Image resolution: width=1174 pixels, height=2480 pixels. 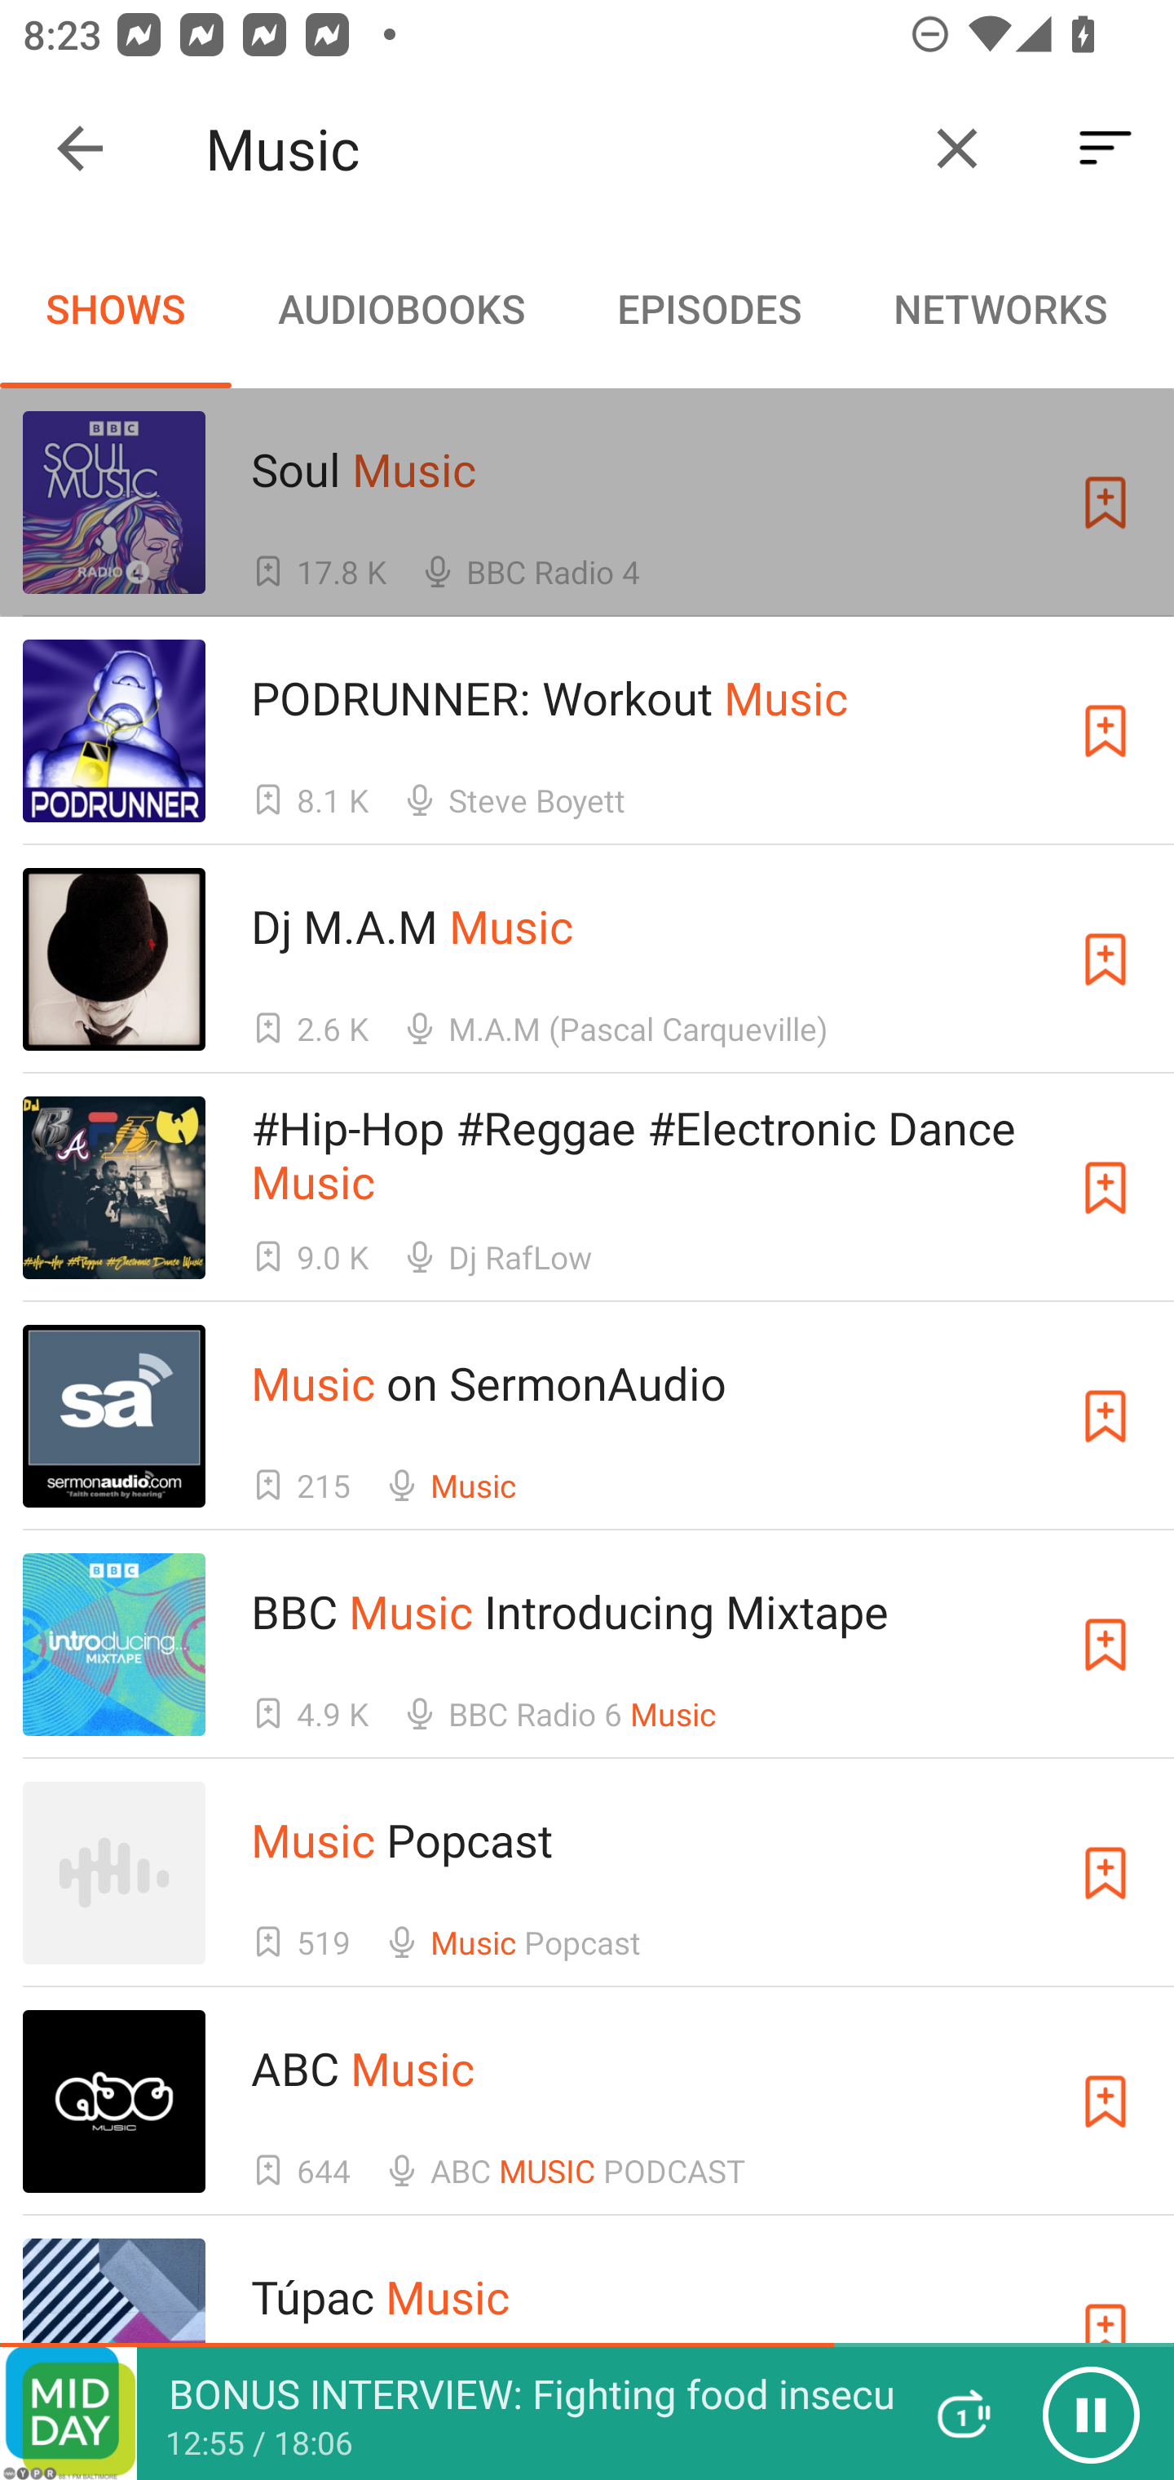 What do you see at coordinates (116, 308) in the screenshot?
I see `SHOWS` at bounding box center [116, 308].